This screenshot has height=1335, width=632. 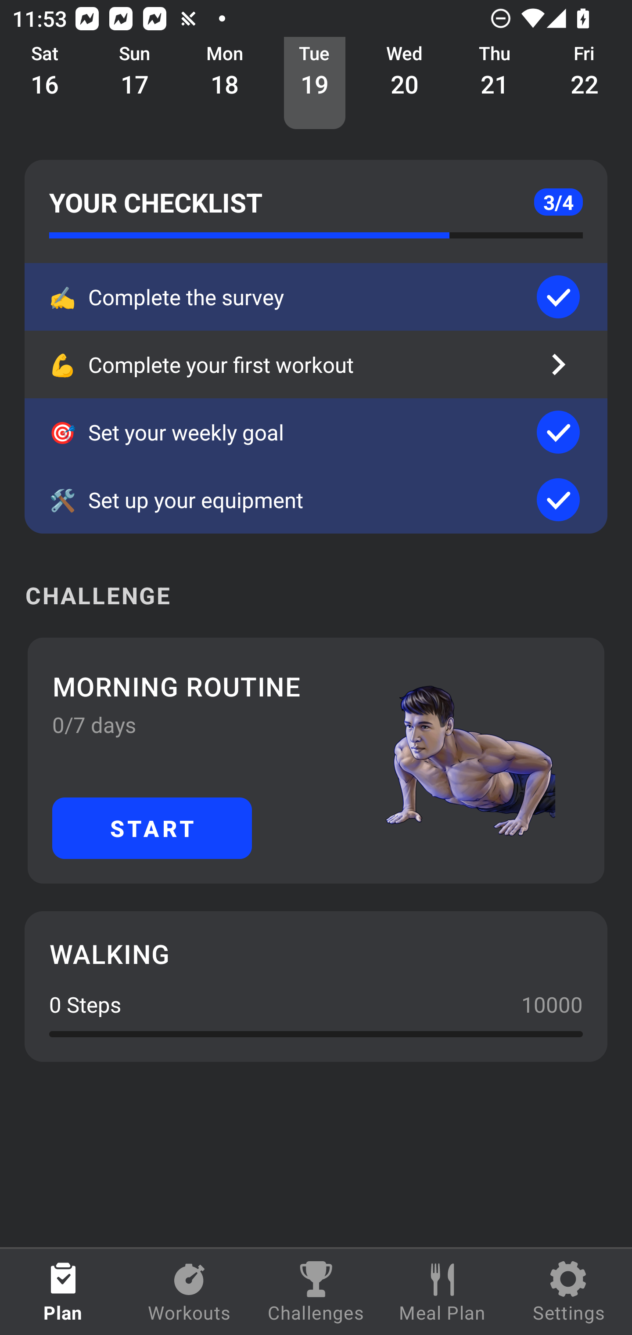 What do you see at coordinates (190, 1292) in the screenshot?
I see ` Workouts ` at bounding box center [190, 1292].